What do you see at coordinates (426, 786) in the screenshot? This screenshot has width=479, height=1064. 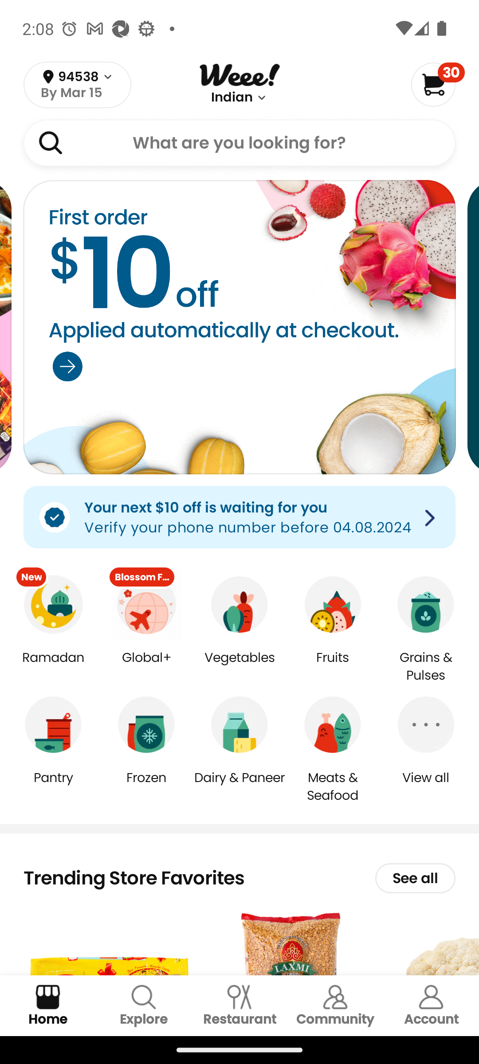 I see `View all` at bounding box center [426, 786].